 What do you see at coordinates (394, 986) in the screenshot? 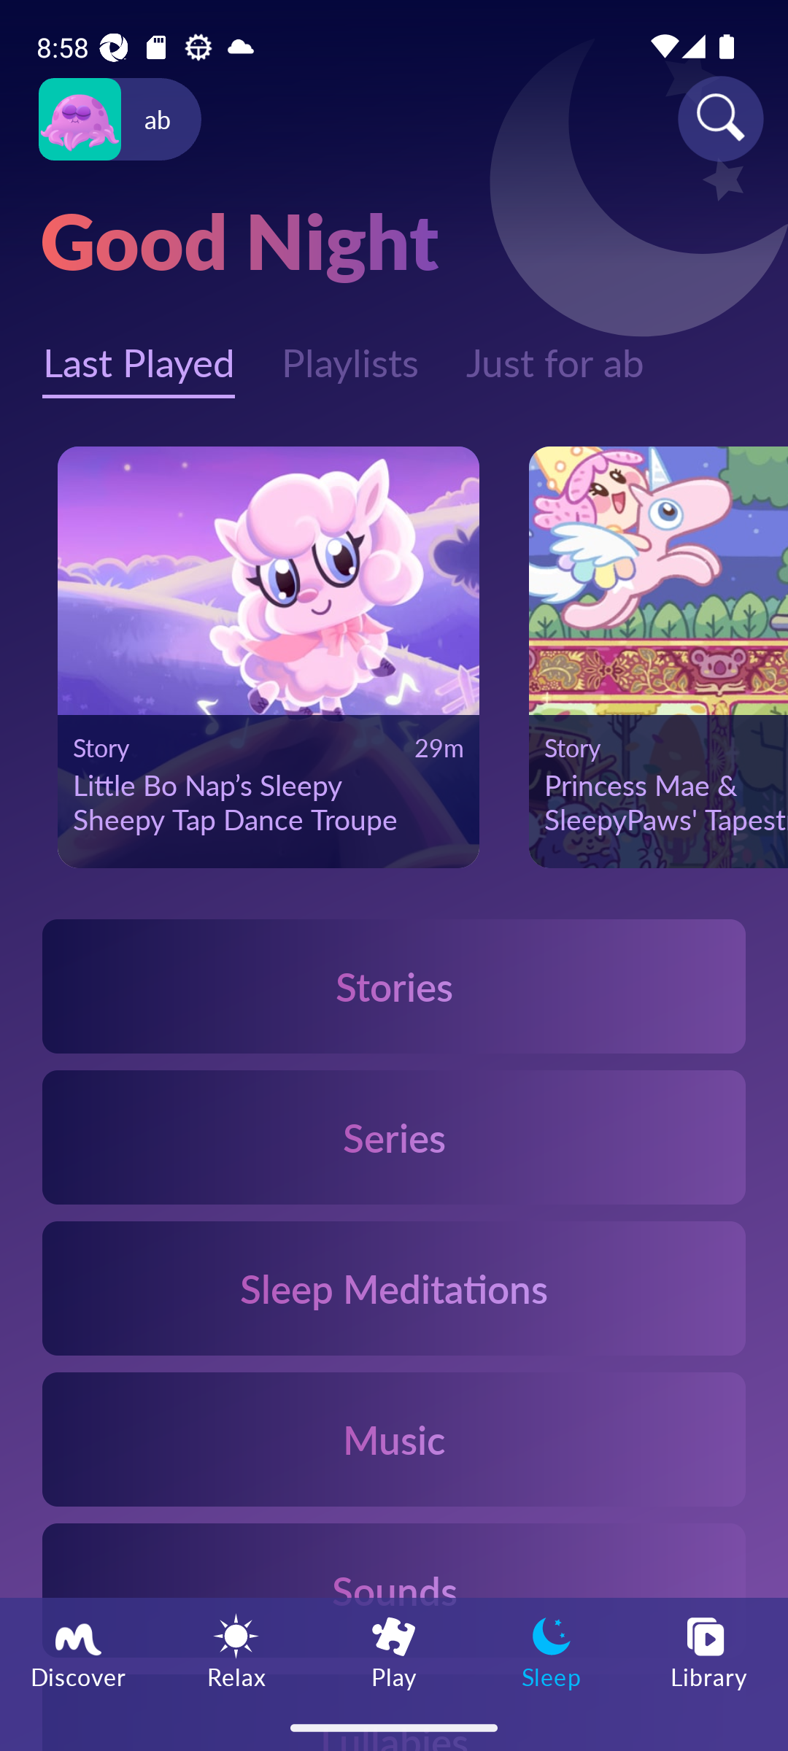
I see `Stories` at bounding box center [394, 986].